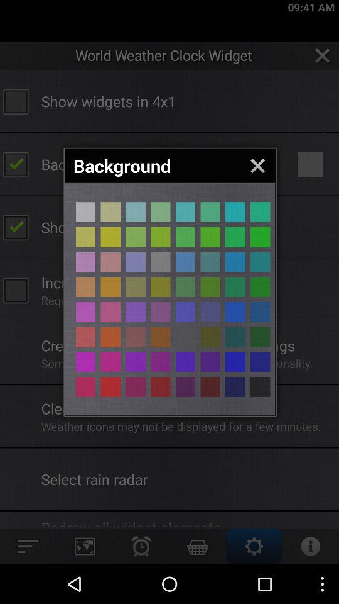 This screenshot has width=339, height=604. I want to click on select a black background, so click(235, 312).